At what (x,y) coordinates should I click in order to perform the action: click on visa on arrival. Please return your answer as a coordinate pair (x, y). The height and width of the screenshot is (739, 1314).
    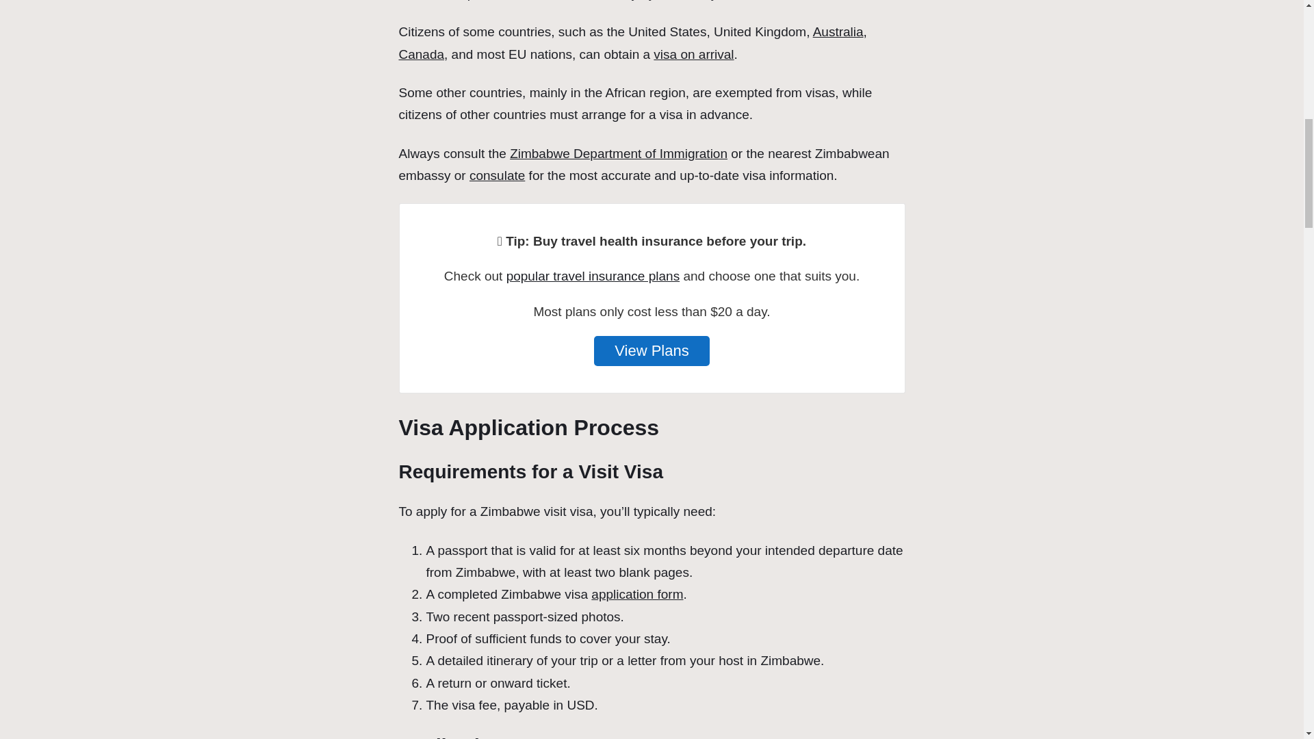
    Looking at the image, I should click on (693, 54).